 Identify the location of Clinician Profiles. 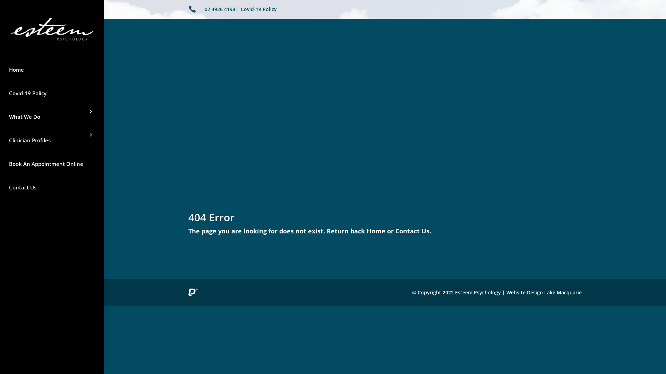
(52, 140).